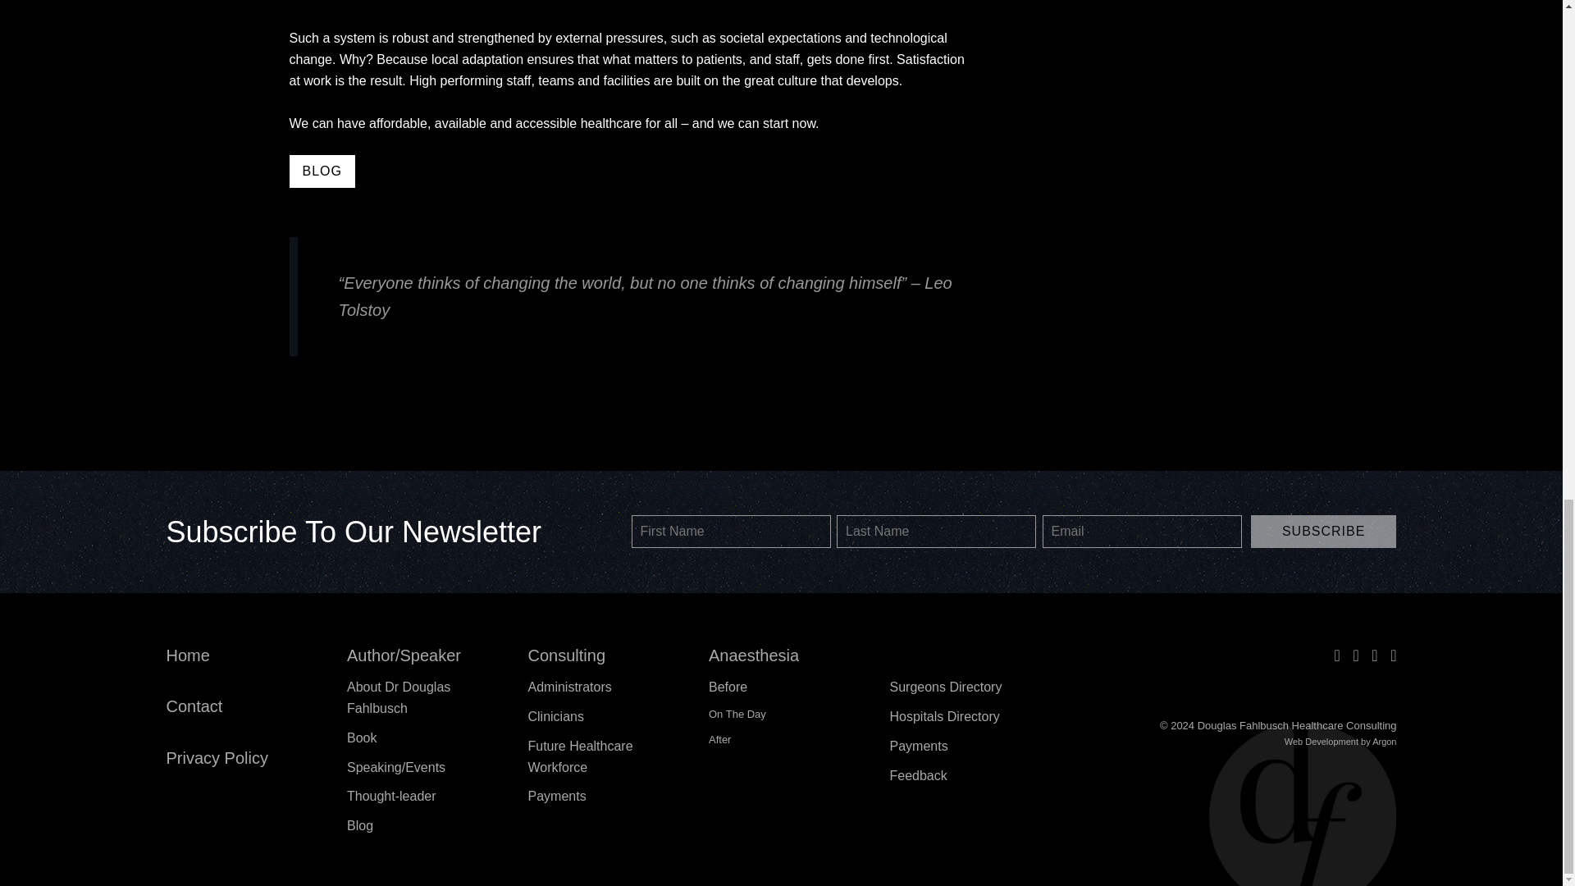 Image resolution: width=1575 pixels, height=886 pixels. What do you see at coordinates (322, 171) in the screenshot?
I see `BLOG` at bounding box center [322, 171].